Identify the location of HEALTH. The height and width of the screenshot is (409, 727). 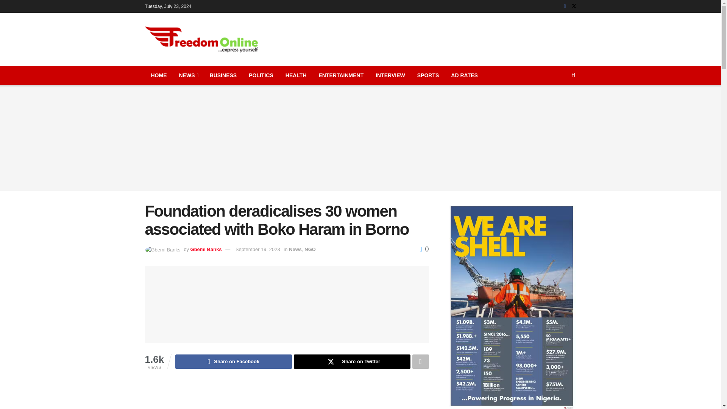
(296, 75).